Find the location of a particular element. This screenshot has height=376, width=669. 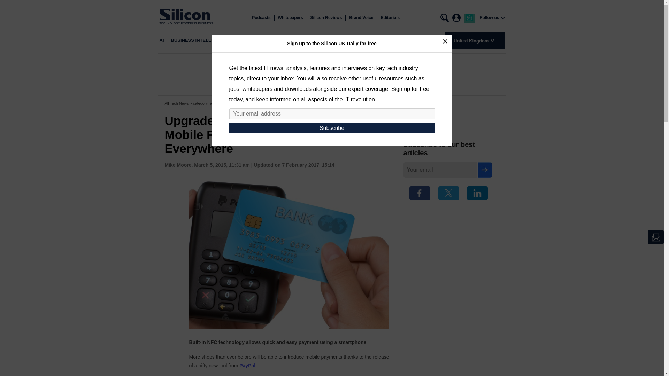

Whitepapers is located at coordinates (291, 18).